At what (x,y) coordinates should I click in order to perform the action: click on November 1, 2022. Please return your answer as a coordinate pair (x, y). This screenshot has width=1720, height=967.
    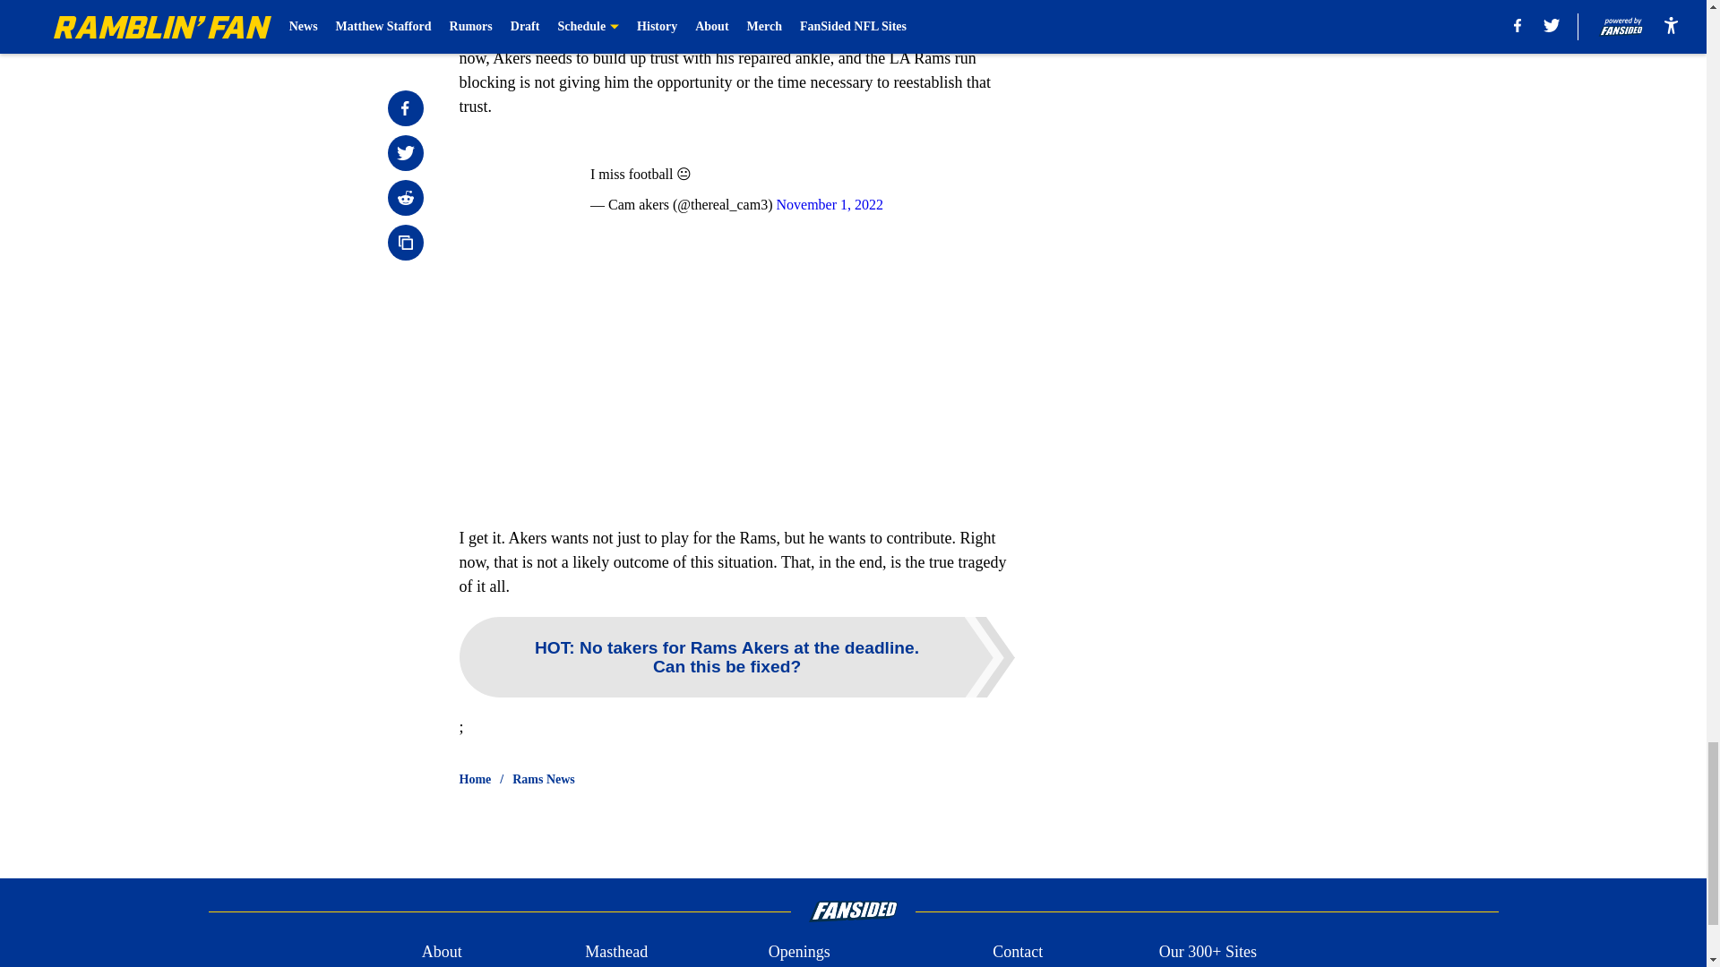
    Looking at the image, I should click on (830, 204).